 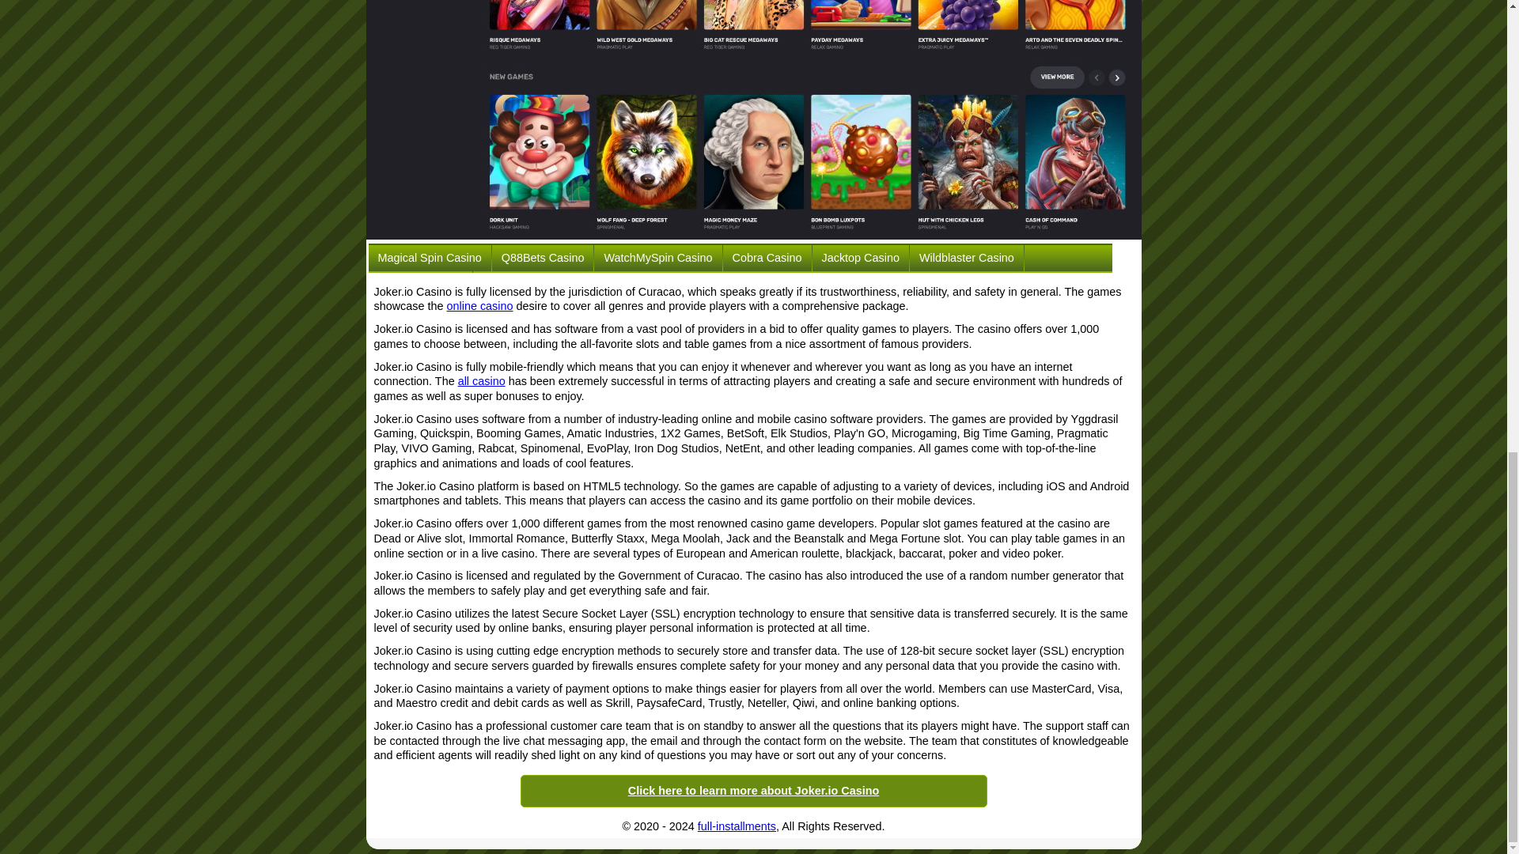 What do you see at coordinates (753, 791) in the screenshot?
I see `Click here to learn more about Joker.io Casino` at bounding box center [753, 791].